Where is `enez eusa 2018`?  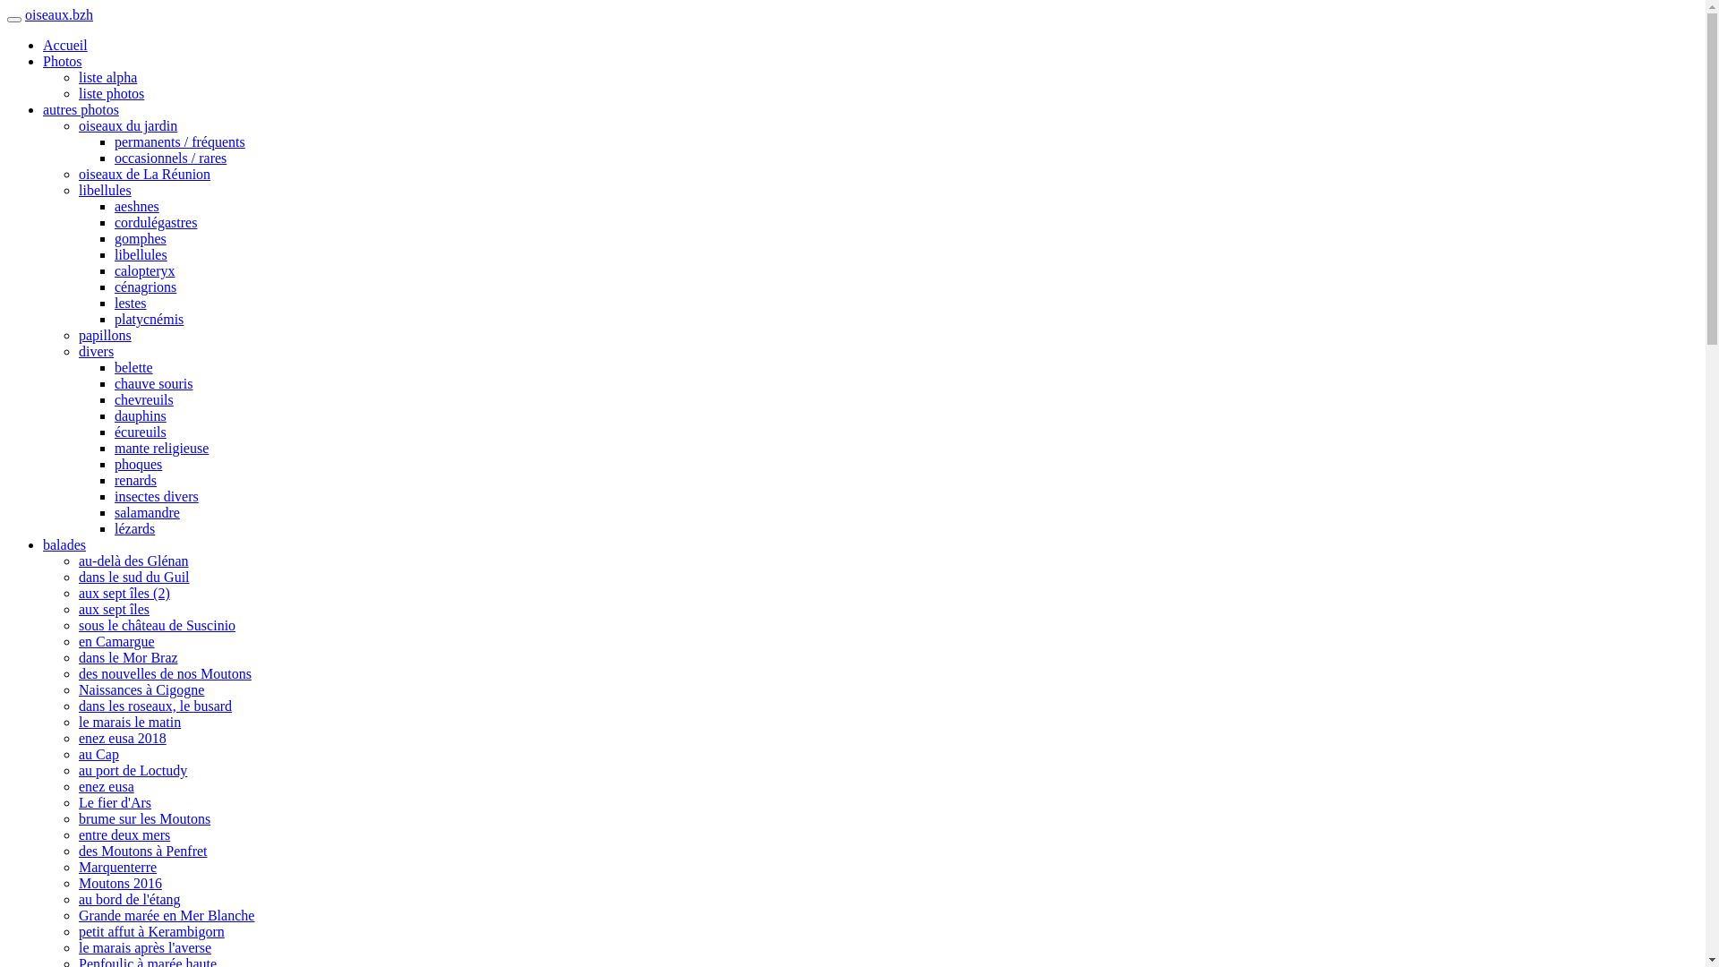 enez eusa 2018 is located at coordinates (123, 738).